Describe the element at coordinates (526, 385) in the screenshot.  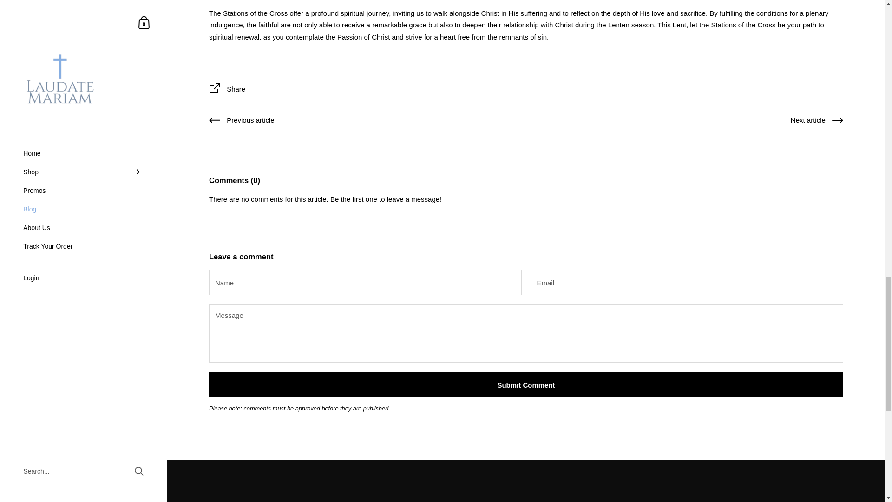
I see `Submit Comment` at that location.